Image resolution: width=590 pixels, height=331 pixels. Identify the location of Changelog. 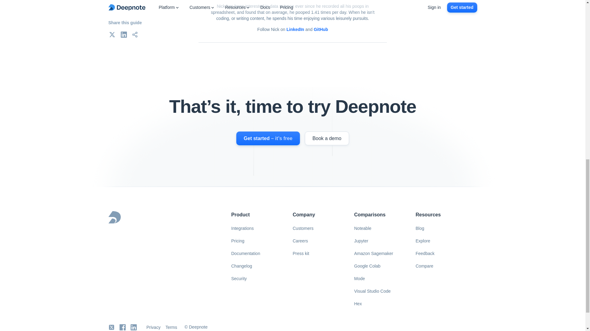
(241, 266).